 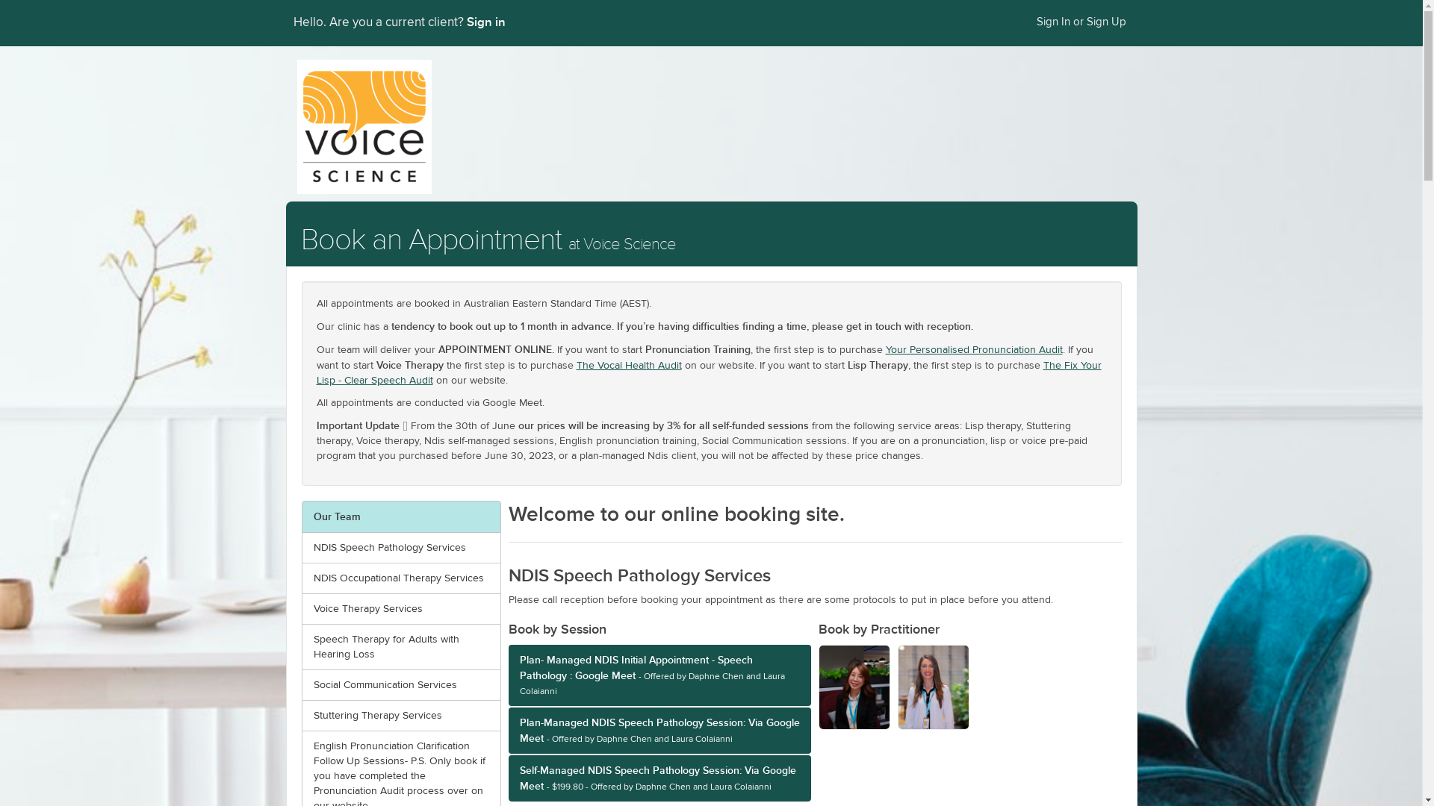 What do you see at coordinates (402, 685) in the screenshot?
I see `Social Communication Services` at bounding box center [402, 685].